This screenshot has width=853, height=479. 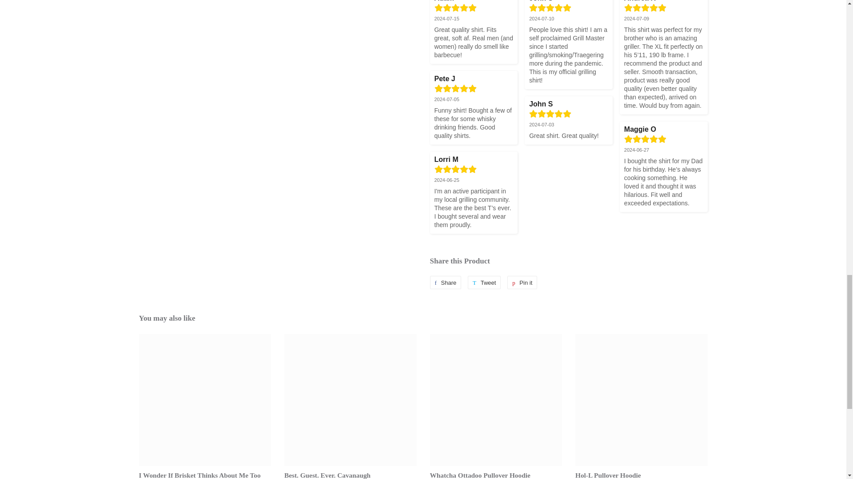 What do you see at coordinates (522, 283) in the screenshot?
I see `Pin on Pinterest` at bounding box center [522, 283].